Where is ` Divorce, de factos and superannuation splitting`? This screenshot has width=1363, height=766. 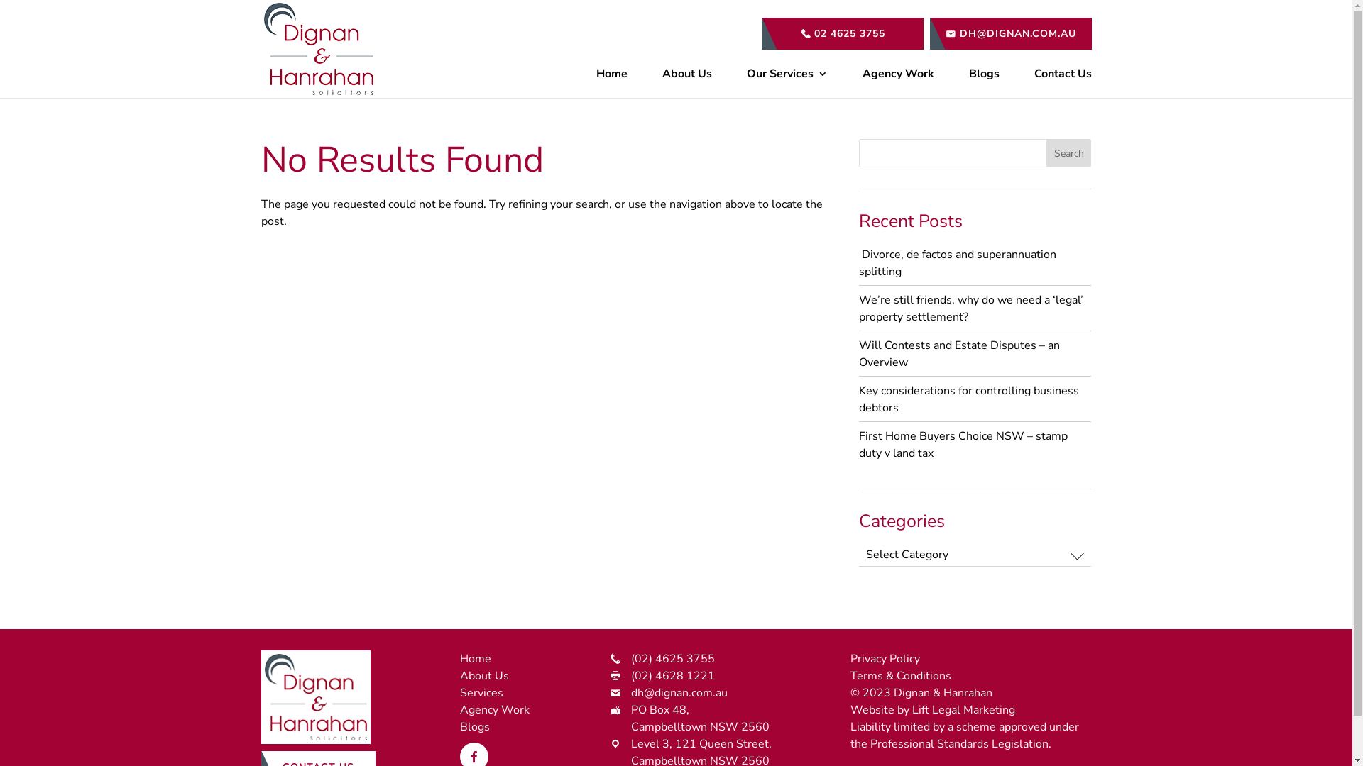
 Divorce, de factos and superannuation splitting is located at coordinates (958, 263).